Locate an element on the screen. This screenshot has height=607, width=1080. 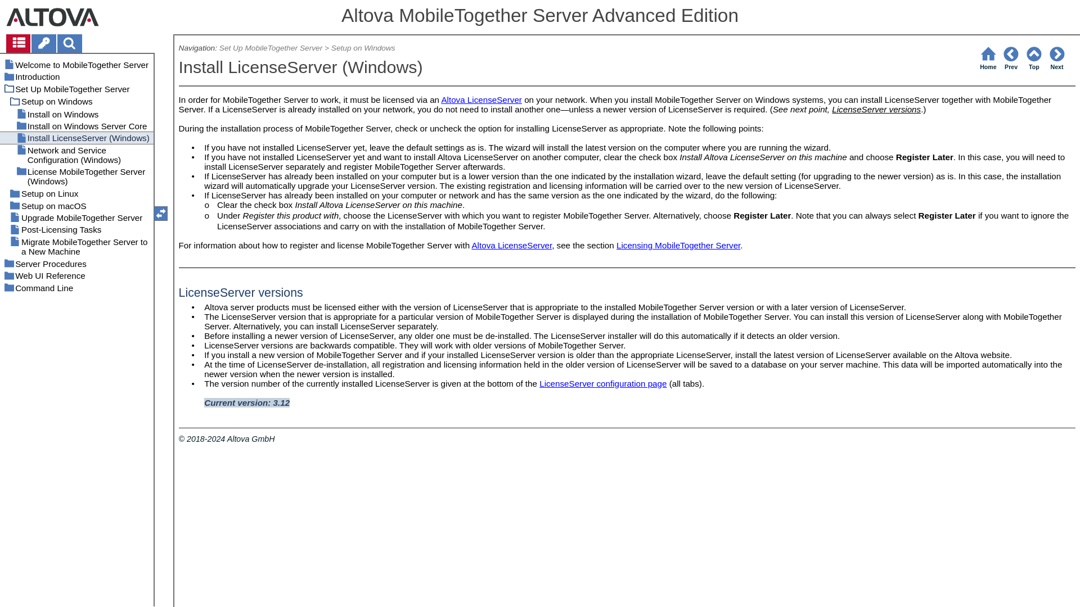
Post-Licensing Tasks is located at coordinates (76, 229).